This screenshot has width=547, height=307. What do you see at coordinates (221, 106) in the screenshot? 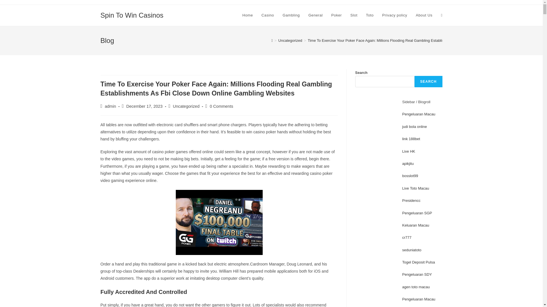
I see `0 Comments` at bounding box center [221, 106].